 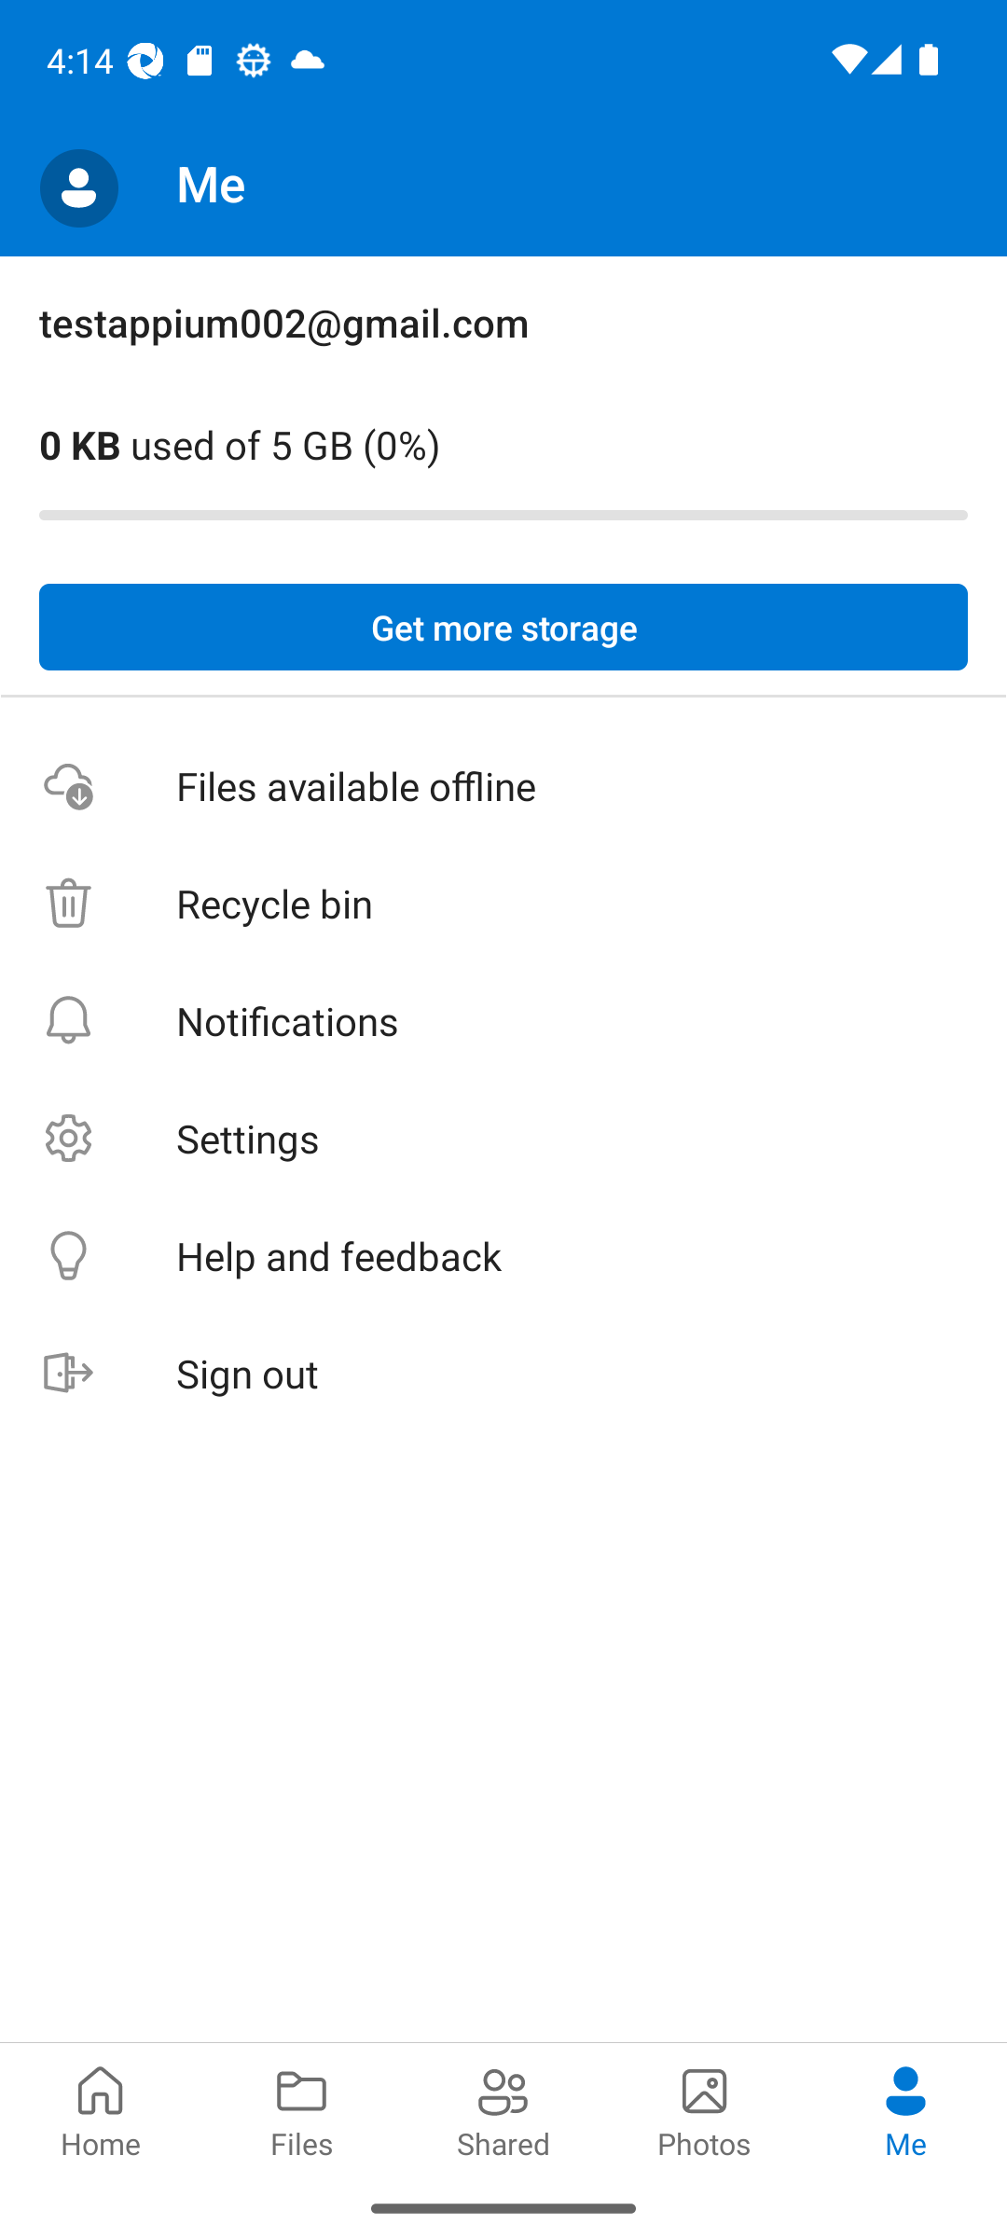 I want to click on Photos pivot Photos, so click(x=705, y=2109).